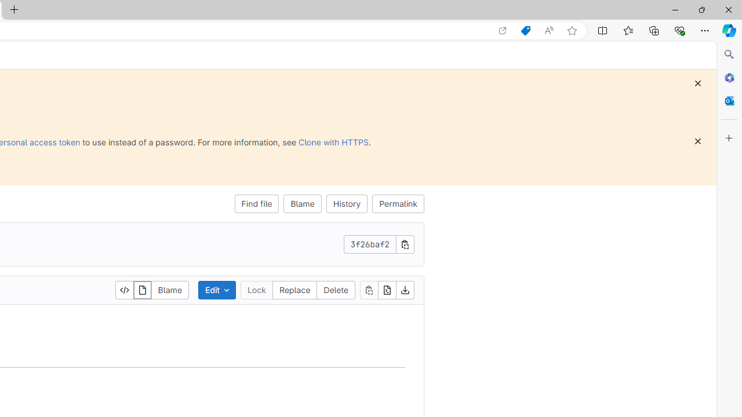  I want to click on Copy commit SHA, so click(405, 244).